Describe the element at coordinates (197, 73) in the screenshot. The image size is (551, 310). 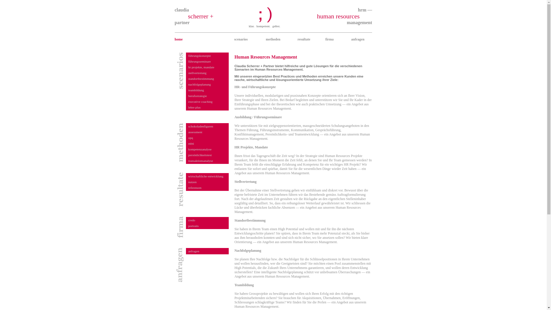
I see `stellvertretung` at that location.